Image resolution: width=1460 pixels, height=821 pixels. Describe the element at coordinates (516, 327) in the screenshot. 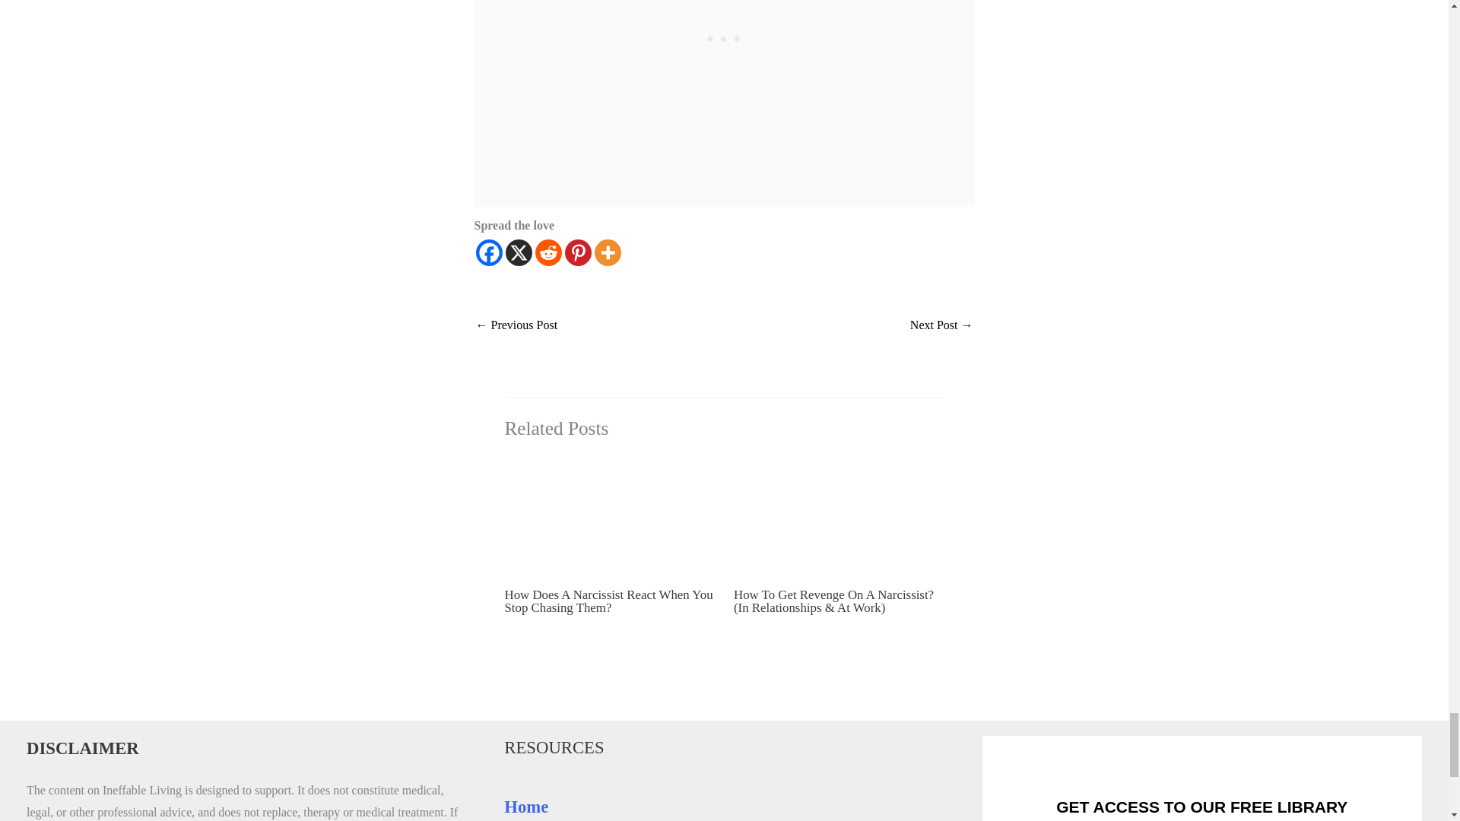

I see `The Danger of Being a People Pleaser` at that location.